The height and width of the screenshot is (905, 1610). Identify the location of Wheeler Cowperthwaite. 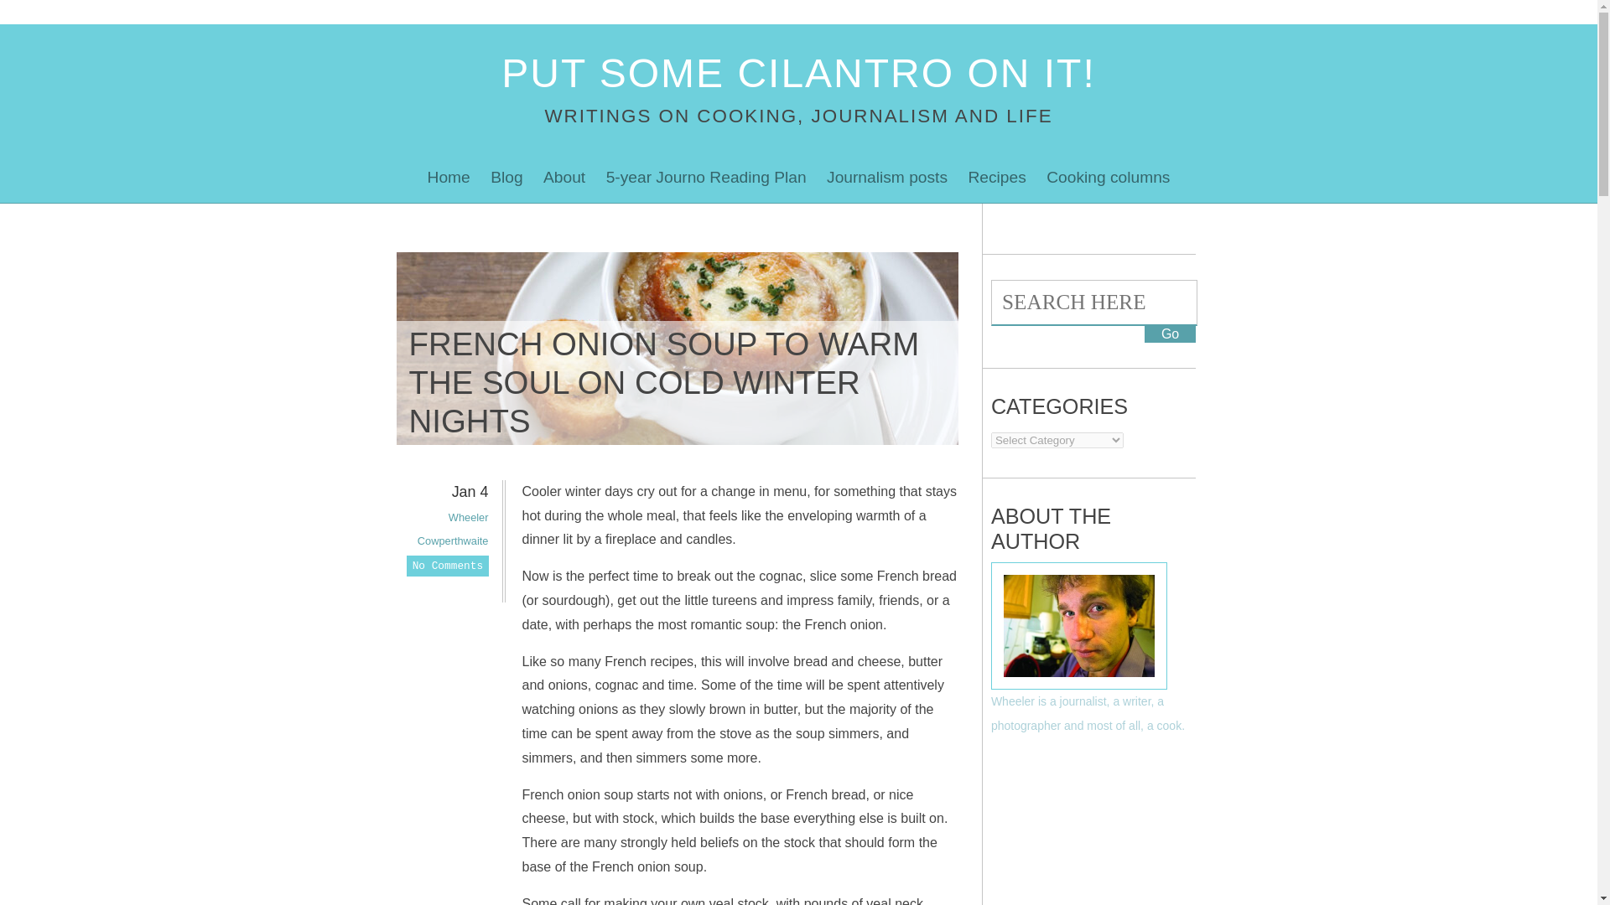
(453, 530).